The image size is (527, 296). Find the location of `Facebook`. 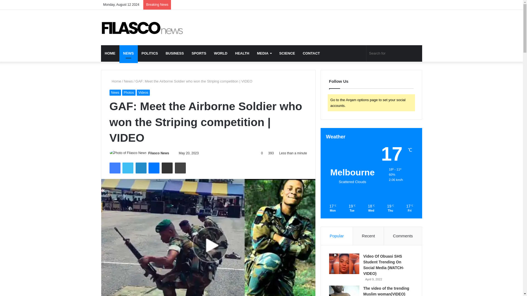

Facebook is located at coordinates (114, 168).